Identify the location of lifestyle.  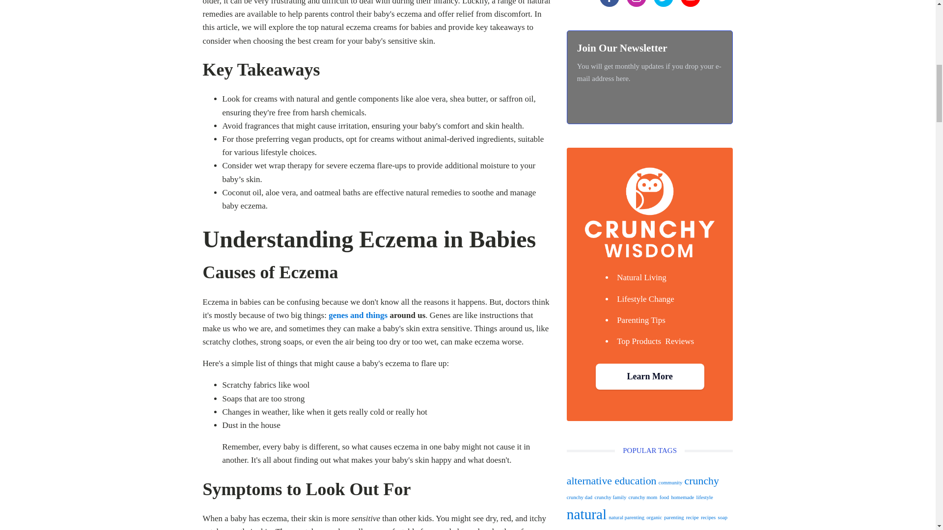
(704, 497).